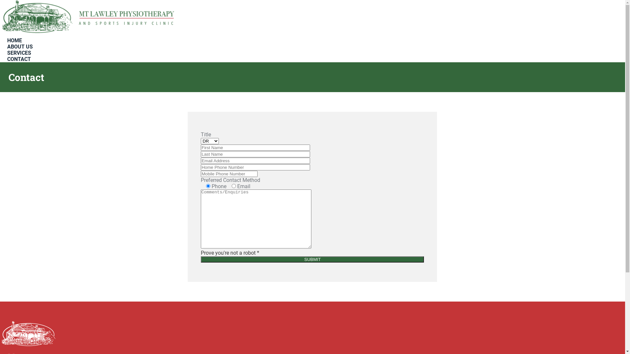  Describe the element at coordinates (19, 53) in the screenshot. I see `SERVICES` at that location.